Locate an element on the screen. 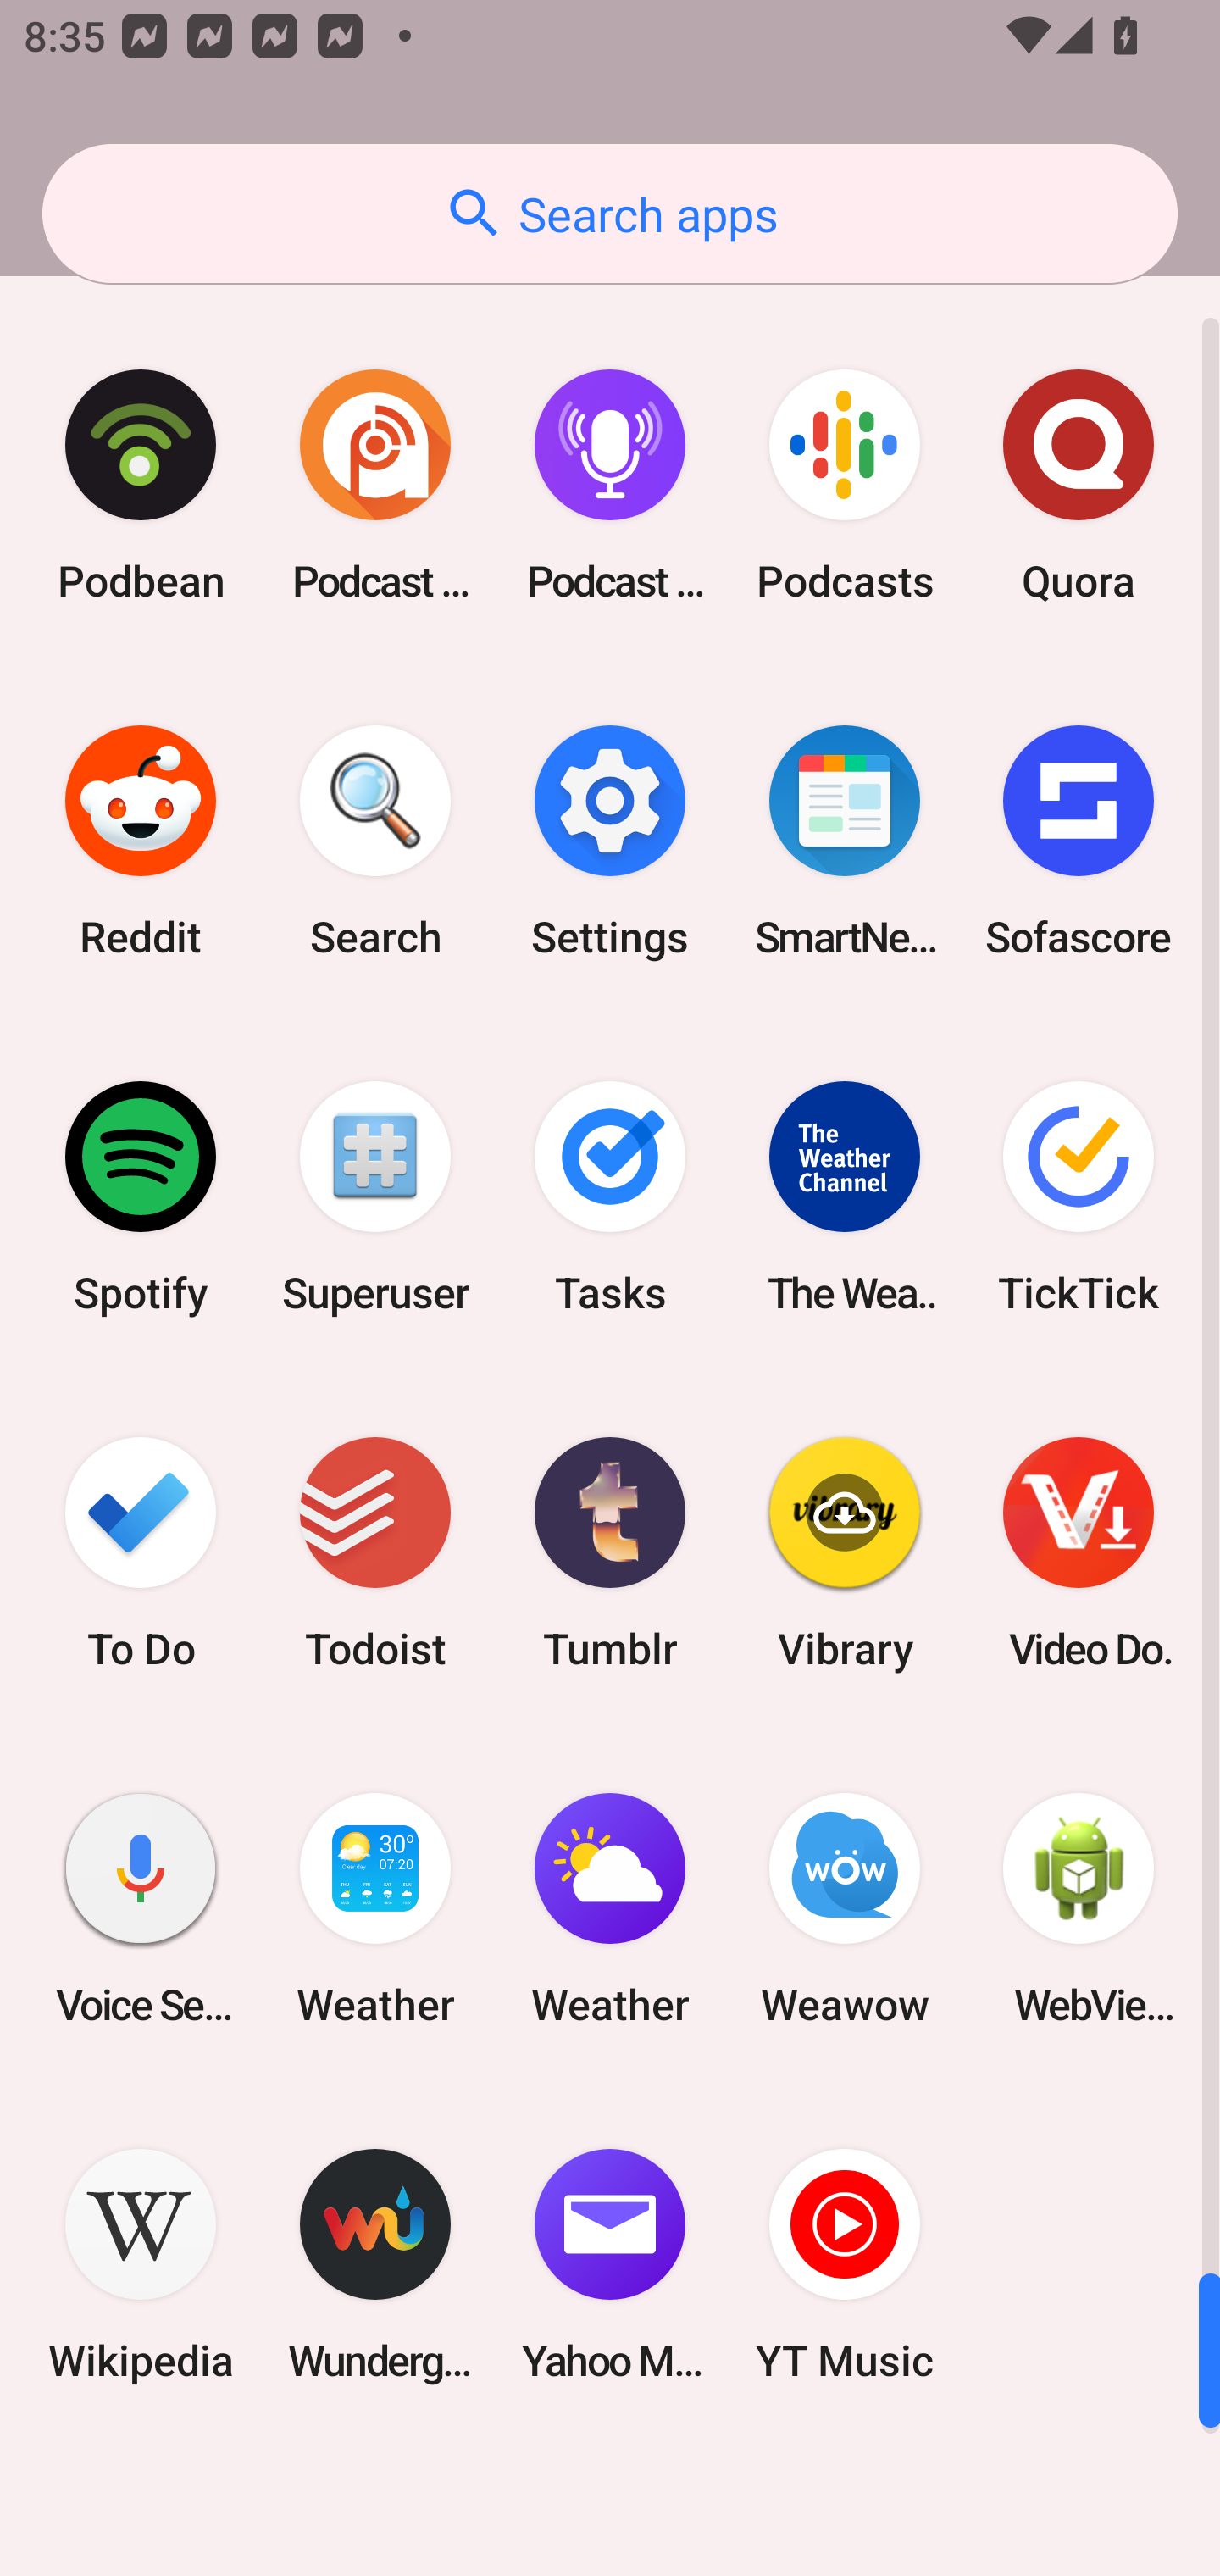 The width and height of the screenshot is (1220, 2576). The Weather Channel is located at coordinates (844, 1197).